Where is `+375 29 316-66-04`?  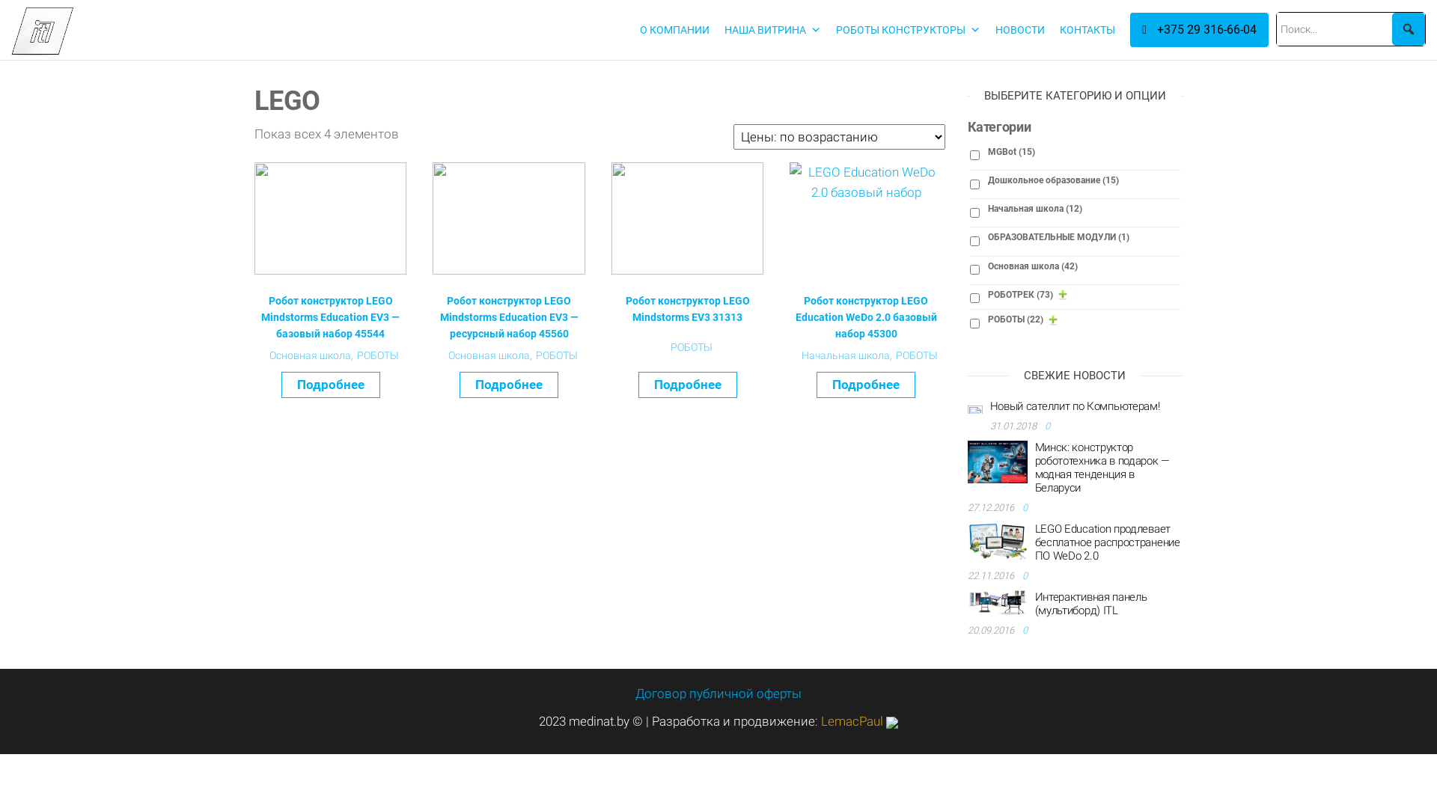 +375 29 316-66-04 is located at coordinates (1199, 30).